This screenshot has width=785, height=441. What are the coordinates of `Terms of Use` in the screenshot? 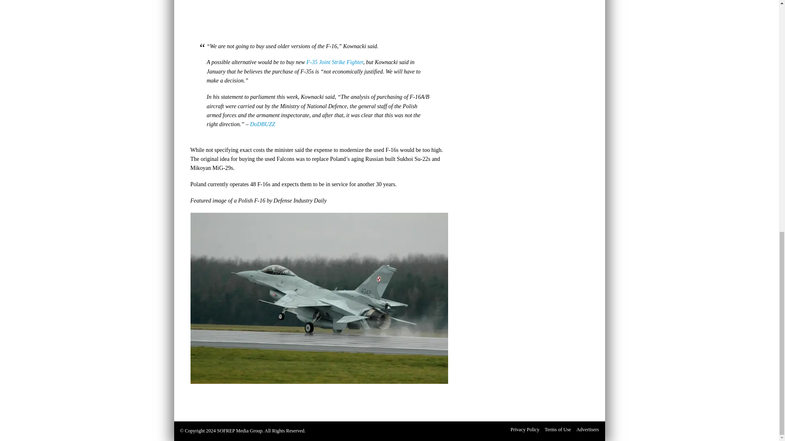 It's located at (558, 430).